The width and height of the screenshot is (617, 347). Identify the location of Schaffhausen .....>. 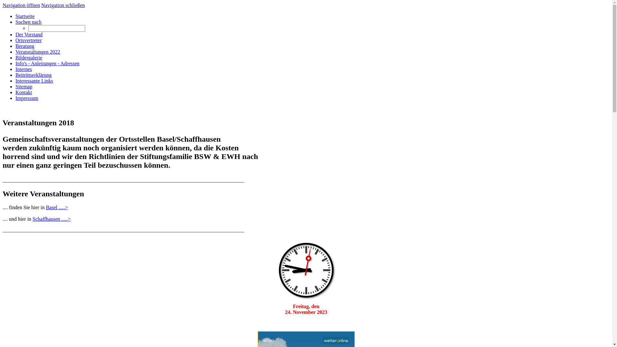
(51, 219).